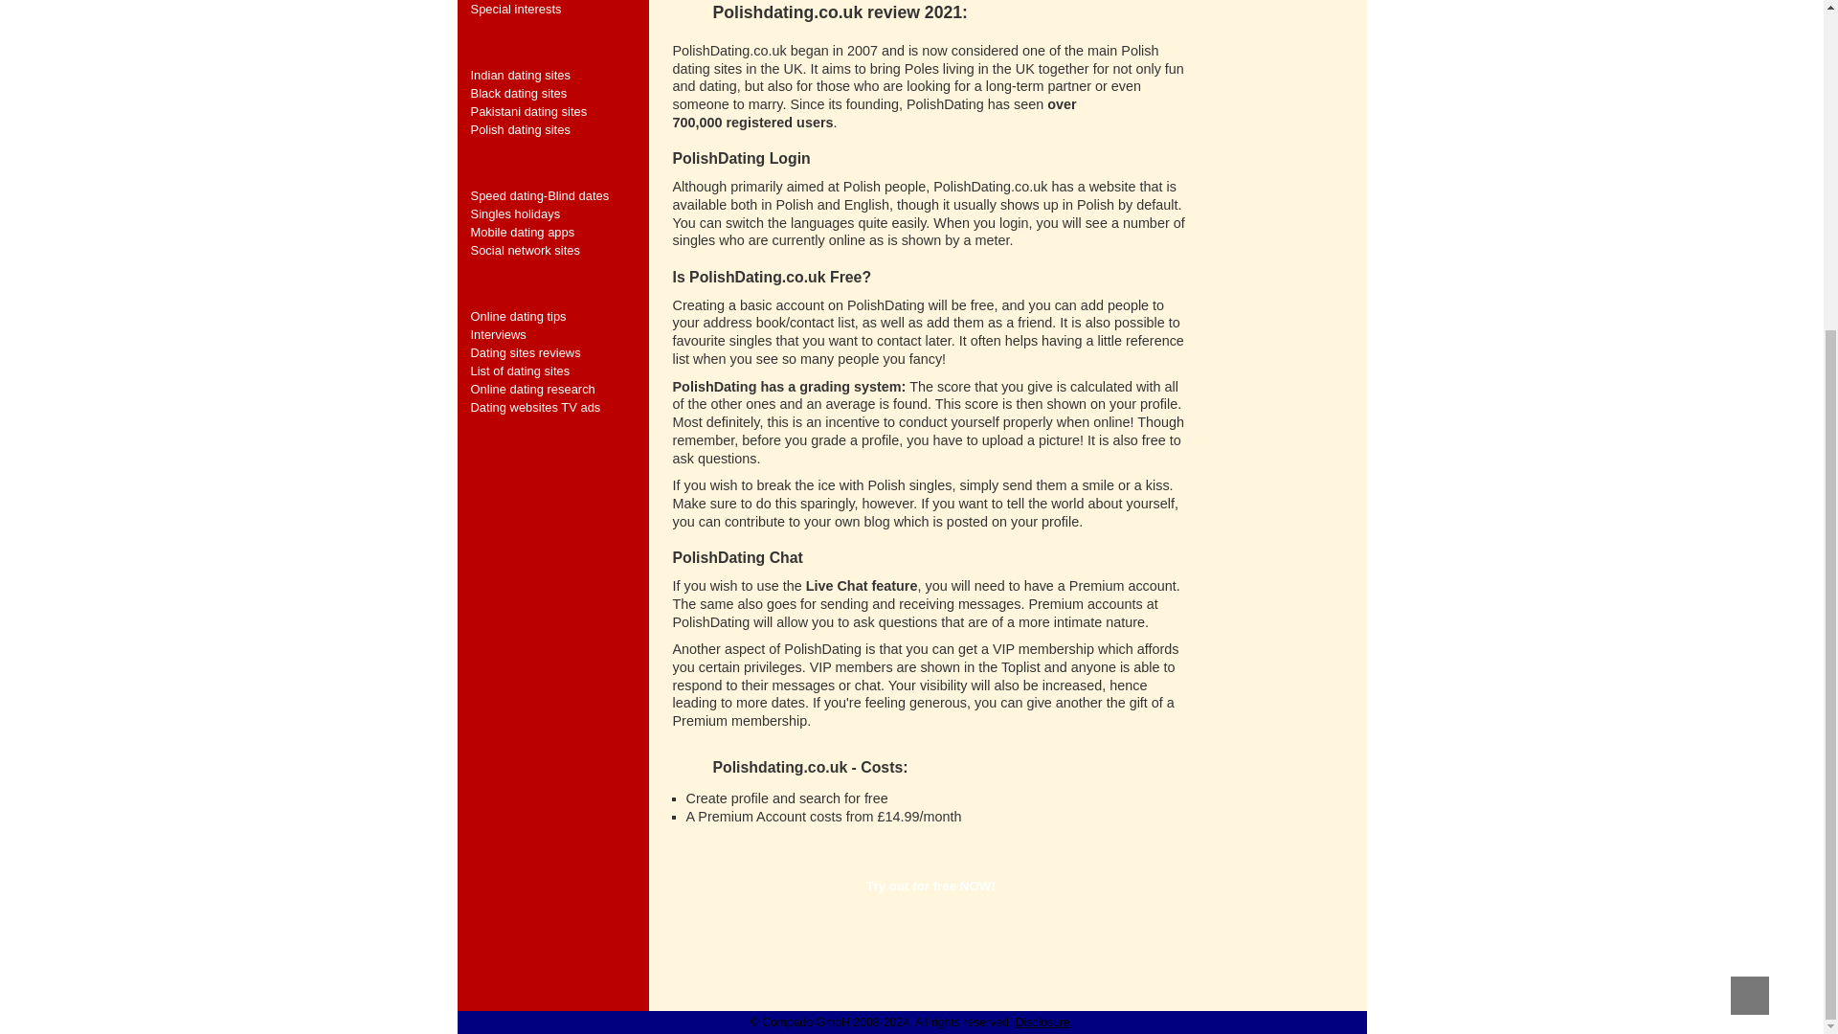  Describe the element at coordinates (559, 129) in the screenshot. I see `Polish dating sites reviews UK` at that location.